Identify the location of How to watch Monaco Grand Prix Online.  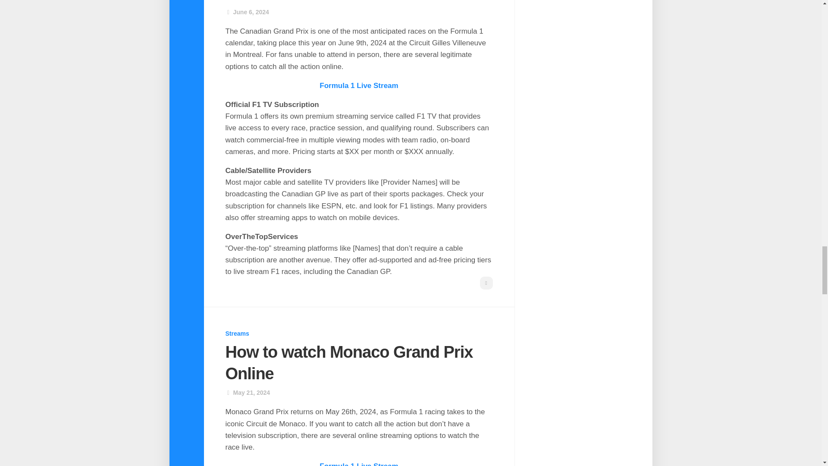
(349, 362).